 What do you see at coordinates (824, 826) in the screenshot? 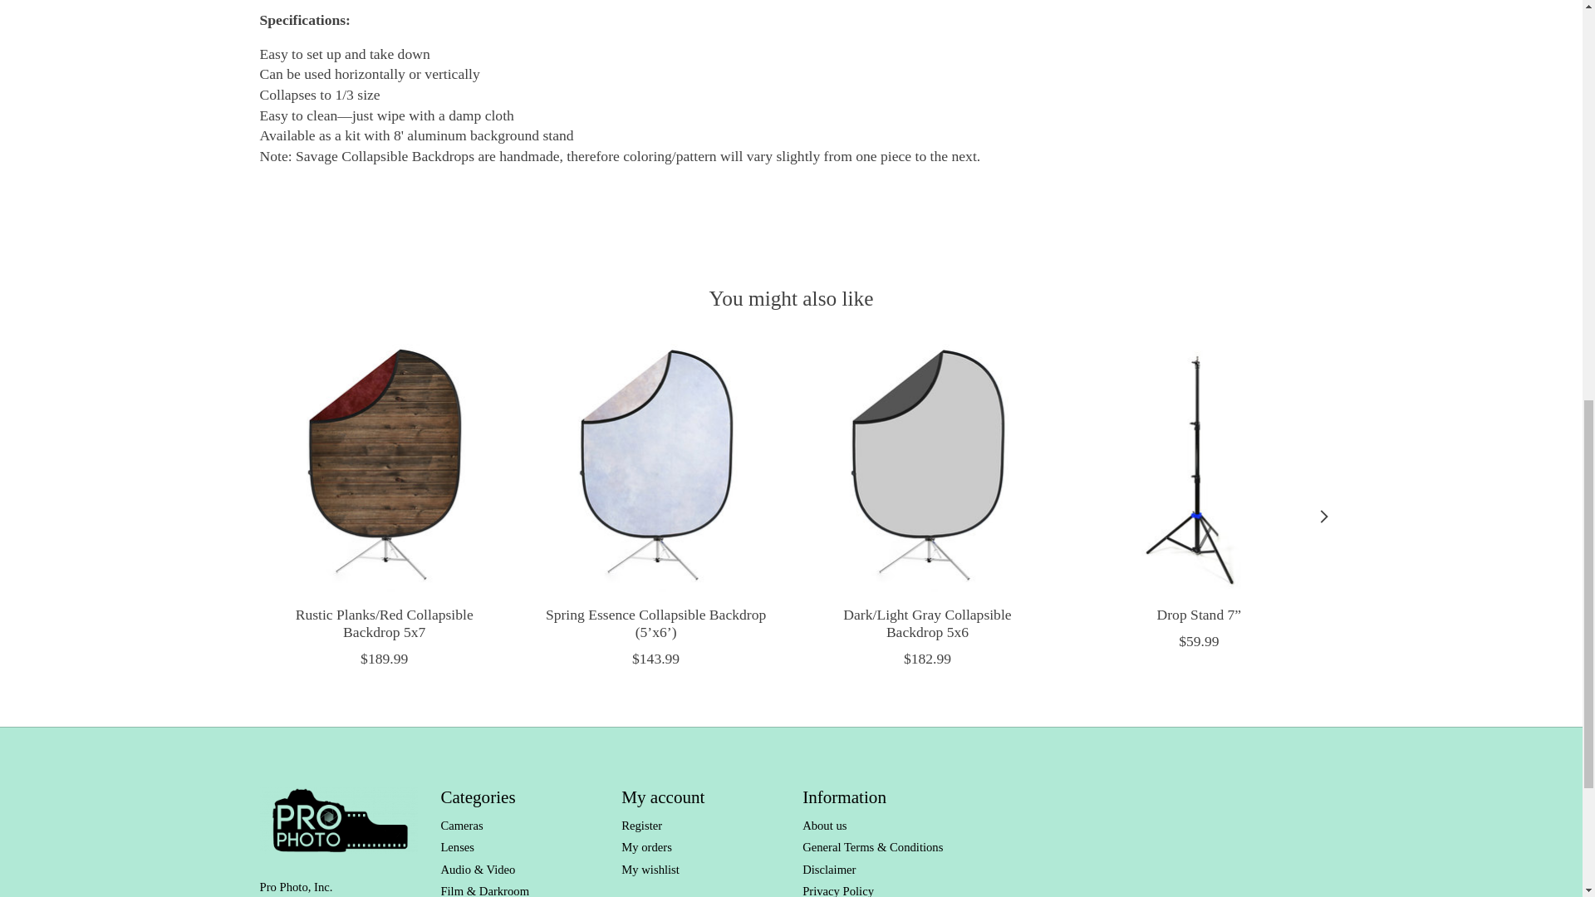
I see `About us` at bounding box center [824, 826].